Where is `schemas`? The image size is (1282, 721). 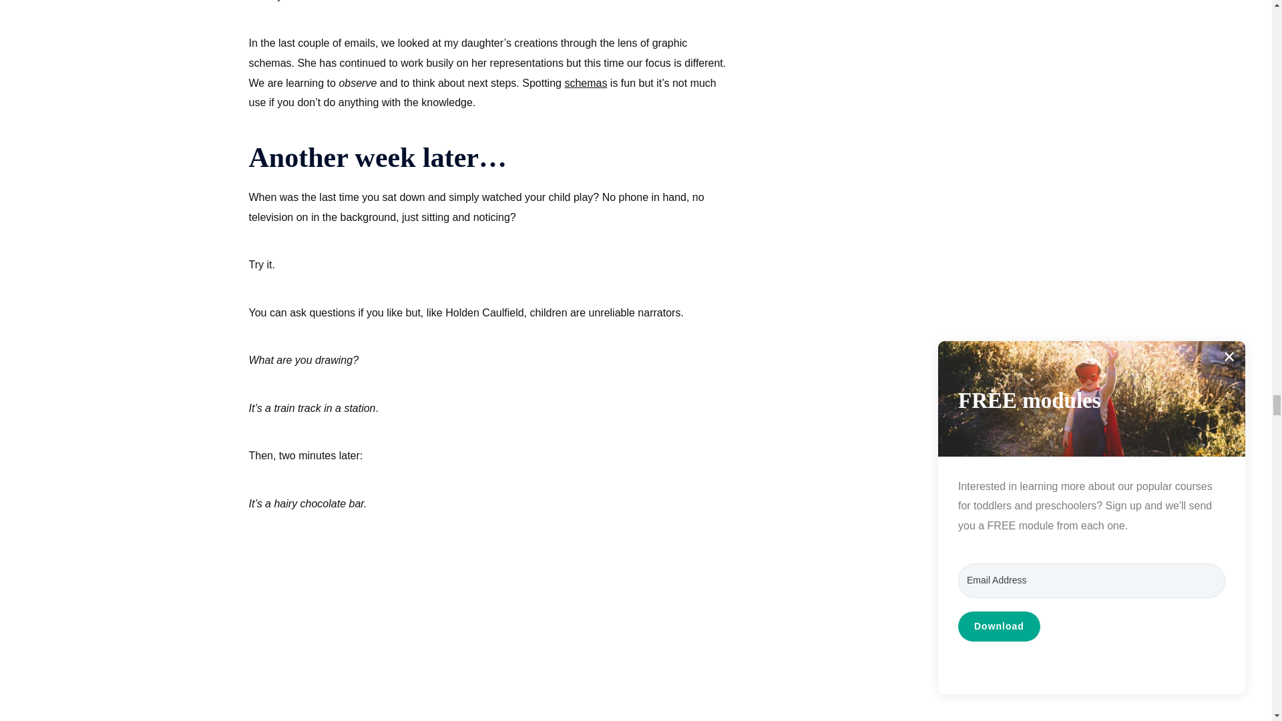
schemas is located at coordinates (585, 83).